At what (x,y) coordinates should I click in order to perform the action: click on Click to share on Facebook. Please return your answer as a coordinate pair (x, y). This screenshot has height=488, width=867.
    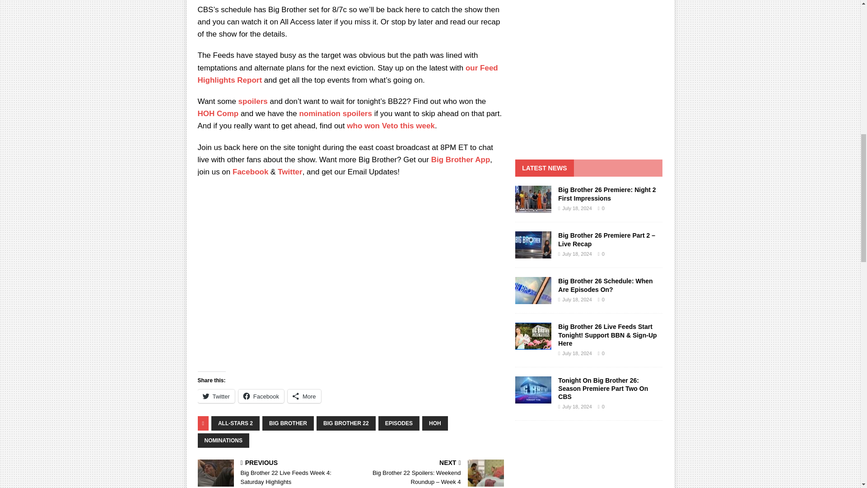
    Looking at the image, I should click on (261, 396).